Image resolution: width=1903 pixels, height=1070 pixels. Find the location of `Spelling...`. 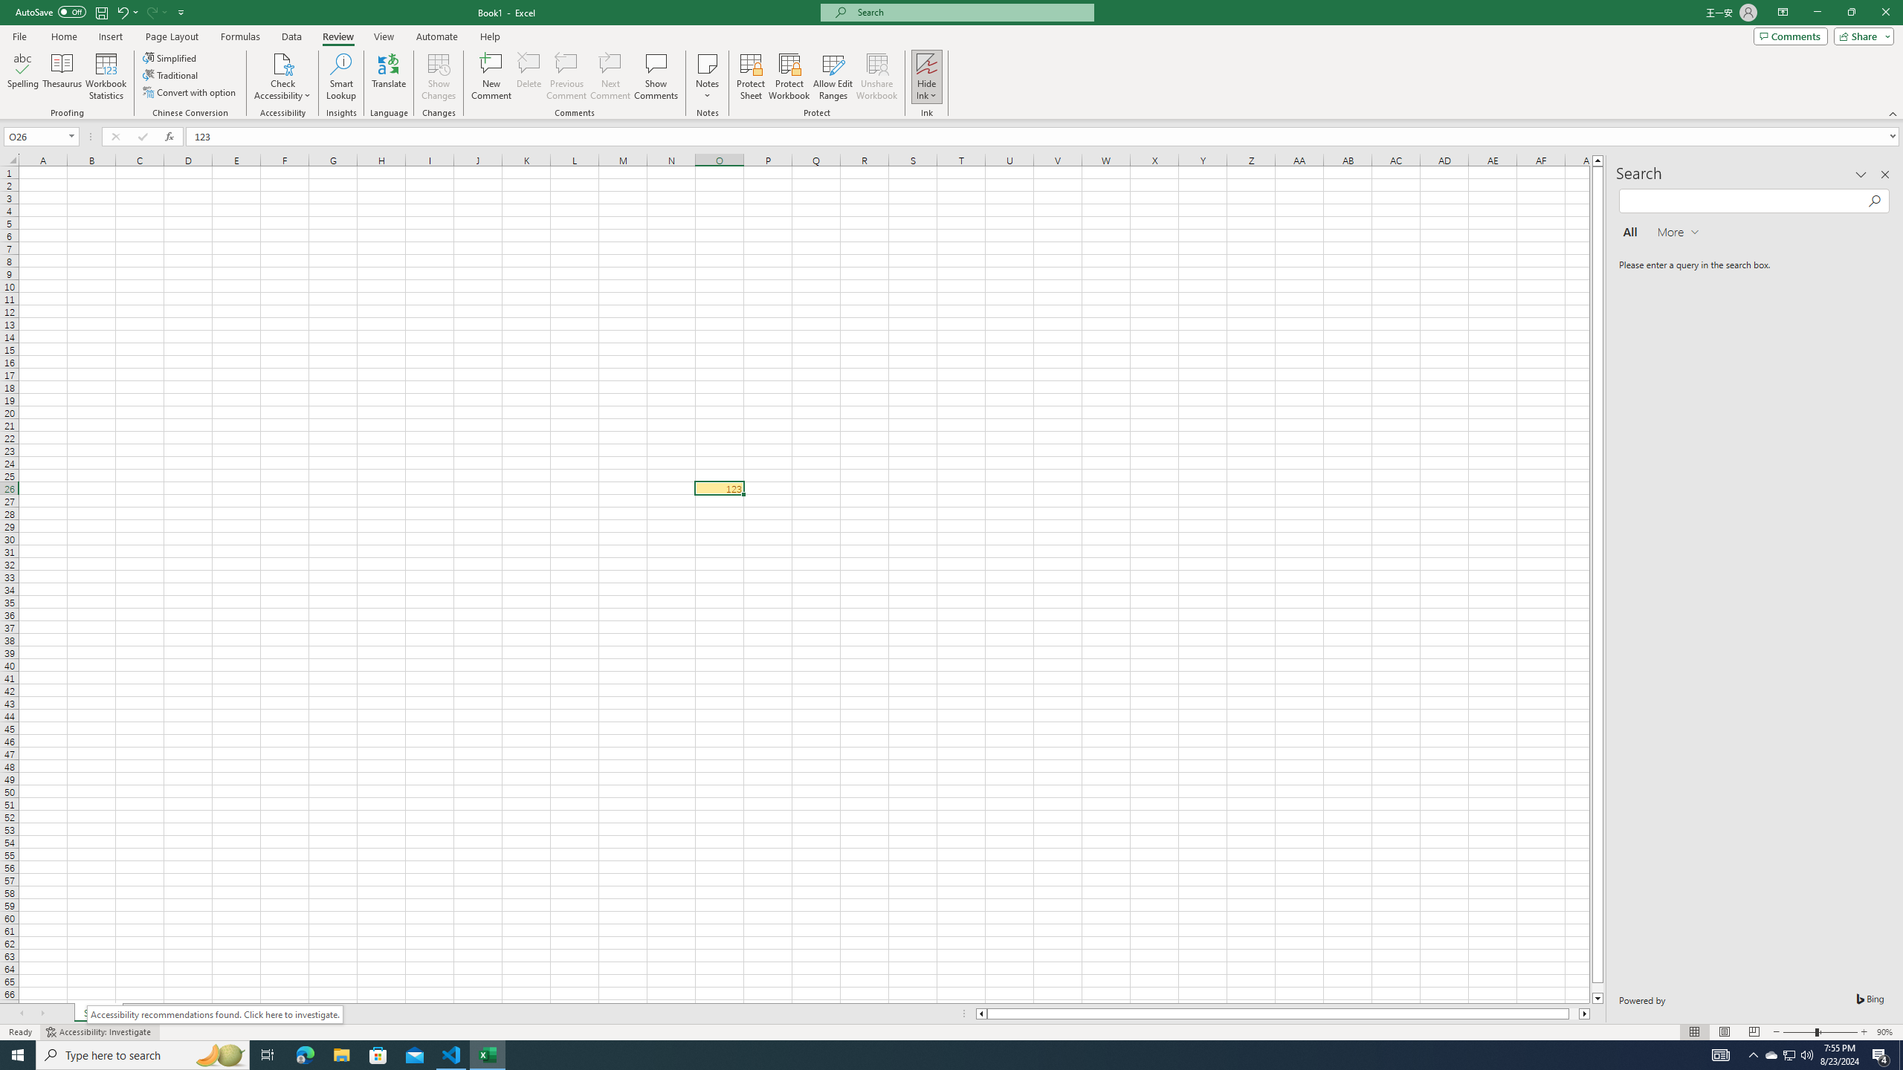

Spelling... is located at coordinates (22, 77).